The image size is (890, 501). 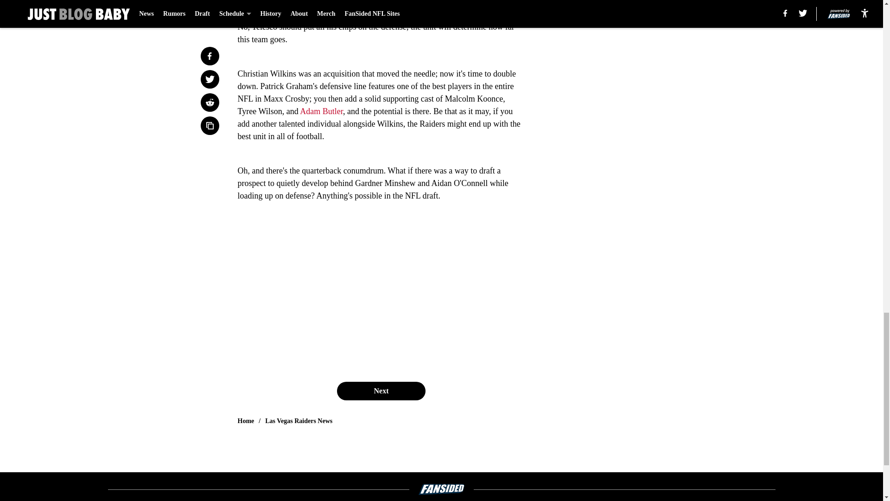 I want to click on Home, so click(x=246, y=421).